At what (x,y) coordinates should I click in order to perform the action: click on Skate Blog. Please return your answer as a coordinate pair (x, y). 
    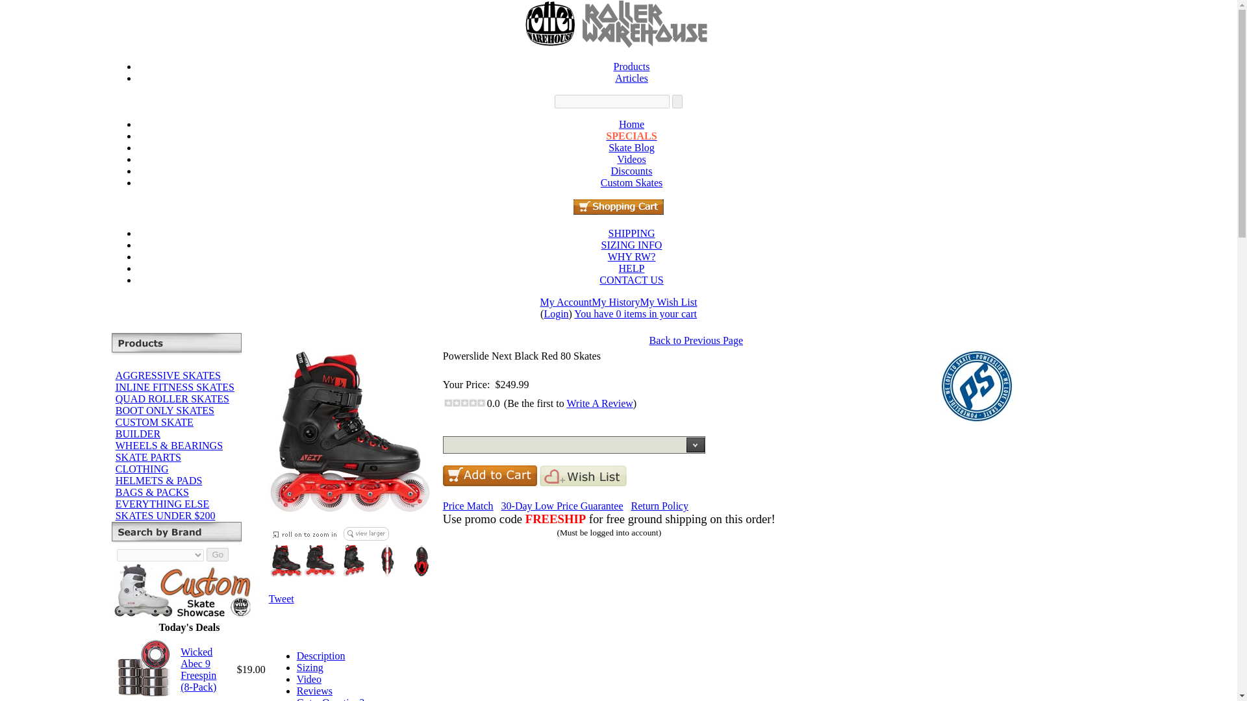
    Looking at the image, I should click on (631, 148).